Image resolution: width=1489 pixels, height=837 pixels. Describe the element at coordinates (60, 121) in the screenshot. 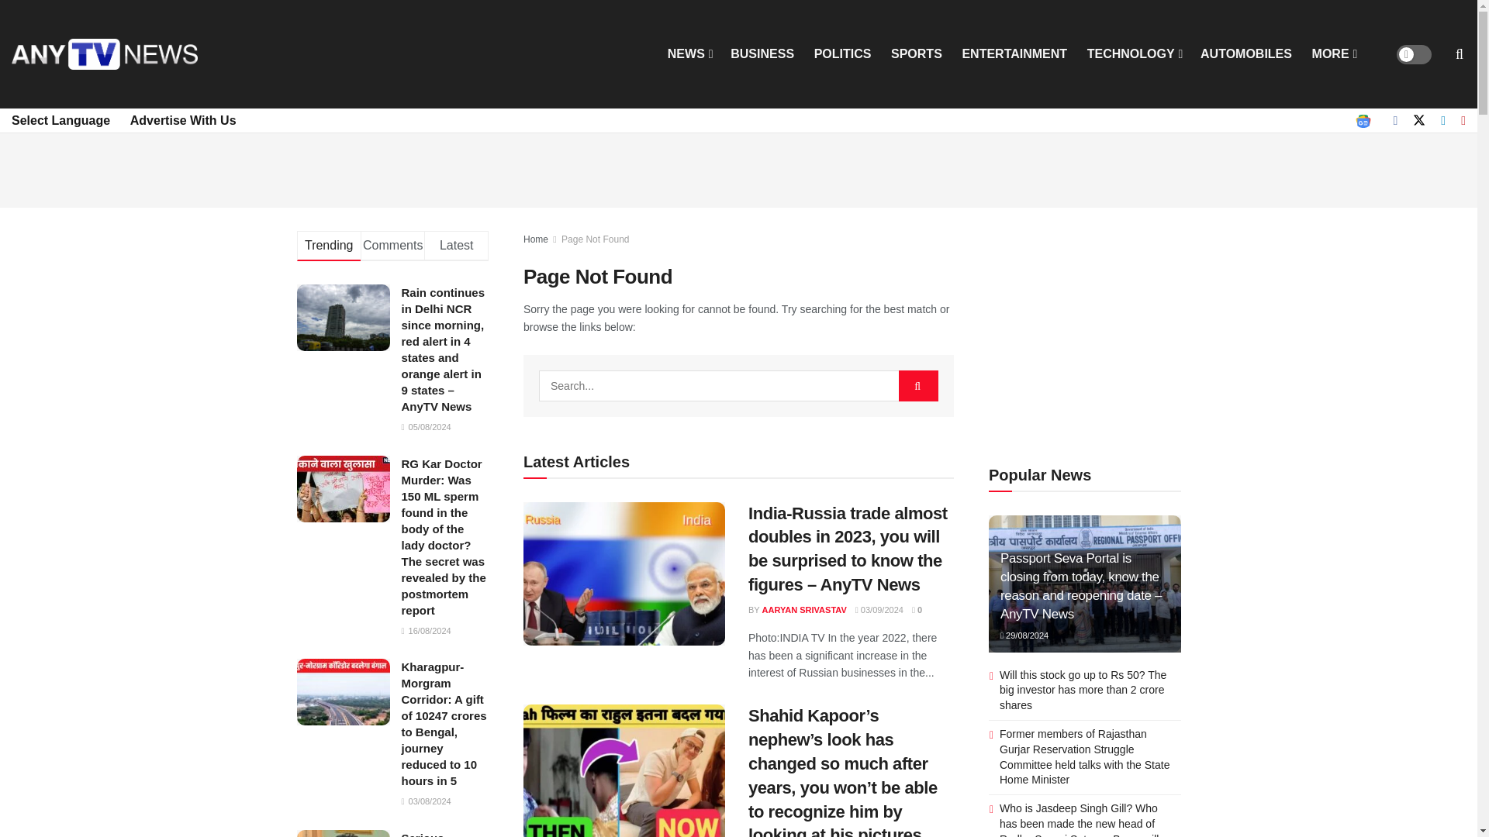

I see `Select Language` at that location.